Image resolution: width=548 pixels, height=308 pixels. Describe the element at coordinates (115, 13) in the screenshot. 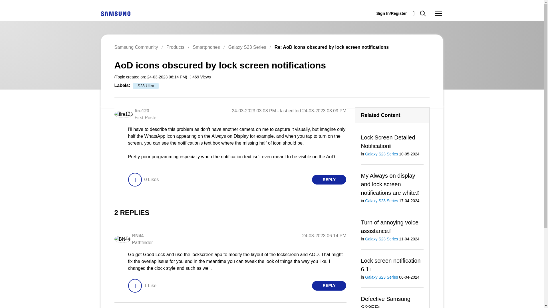

I see `English` at that location.